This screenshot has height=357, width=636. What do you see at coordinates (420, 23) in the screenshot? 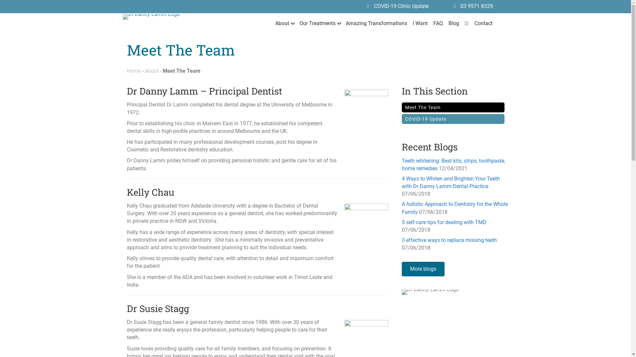
I see `I Want` at bounding box center [420, 23].